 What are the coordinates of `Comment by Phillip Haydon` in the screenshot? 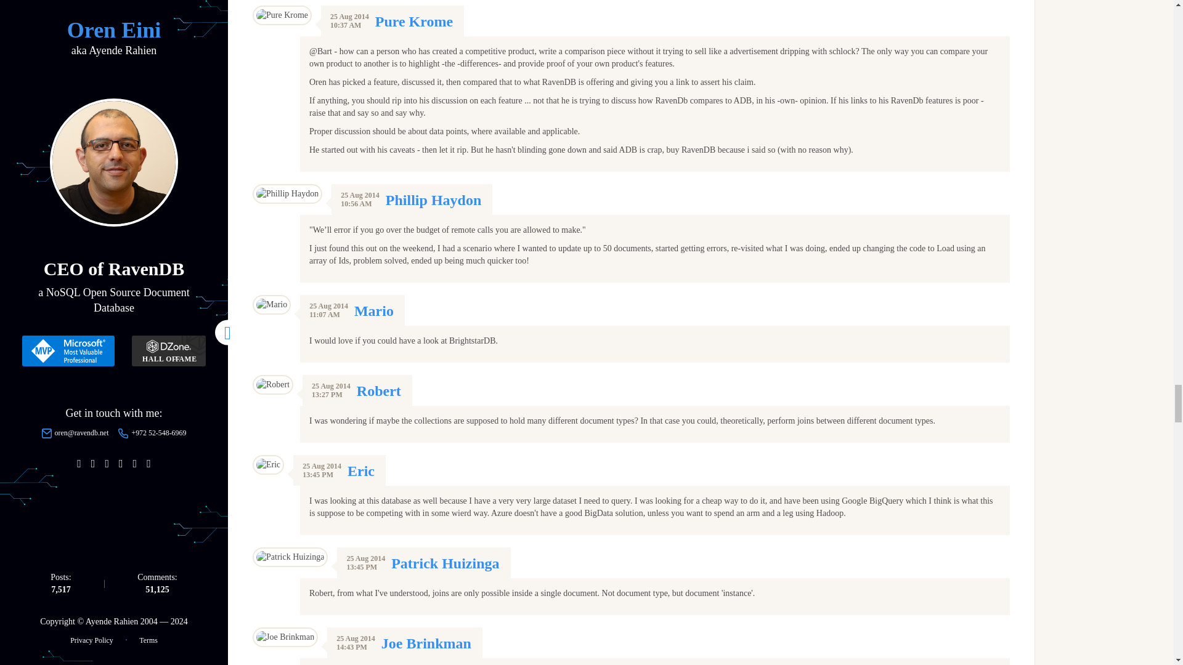 It's located at (433, 200).